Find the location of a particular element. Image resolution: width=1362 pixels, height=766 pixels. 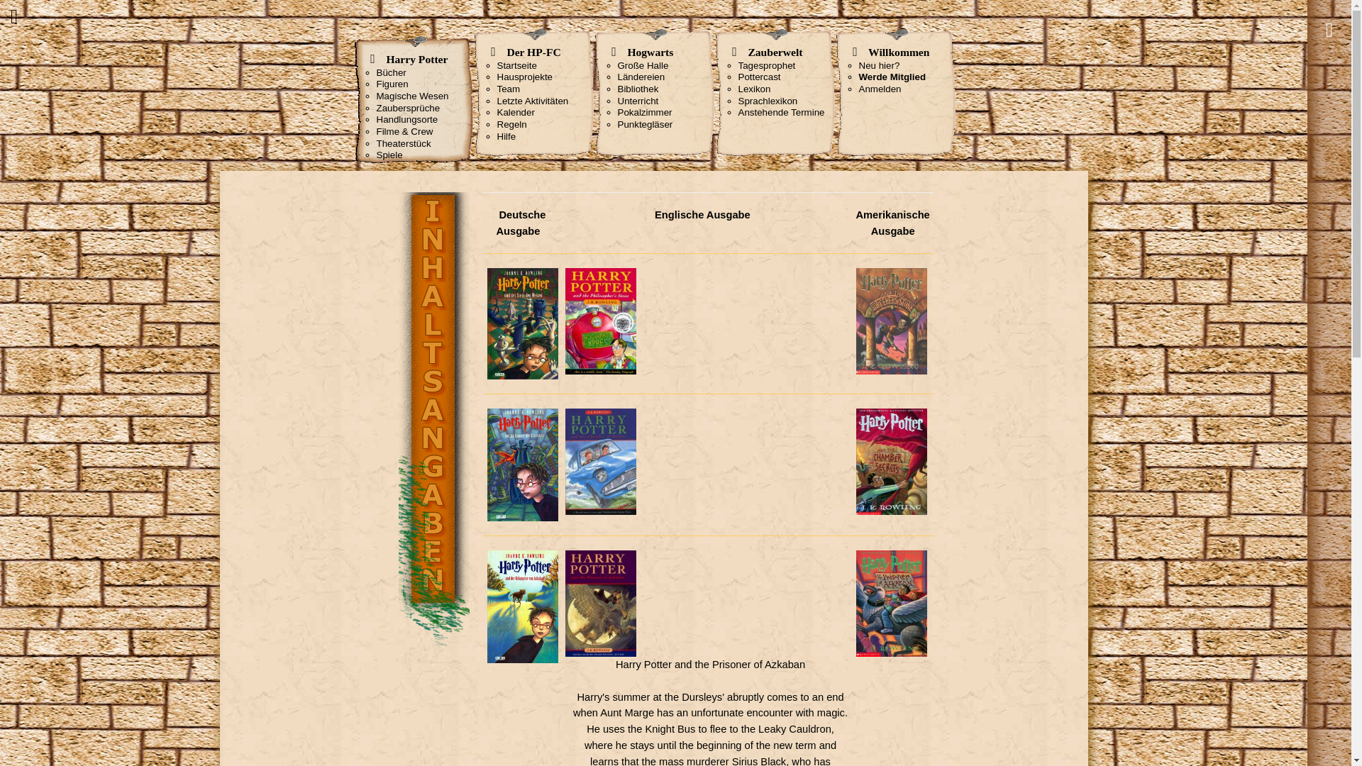

Tagesprophet is located at coordinates (766, 65).